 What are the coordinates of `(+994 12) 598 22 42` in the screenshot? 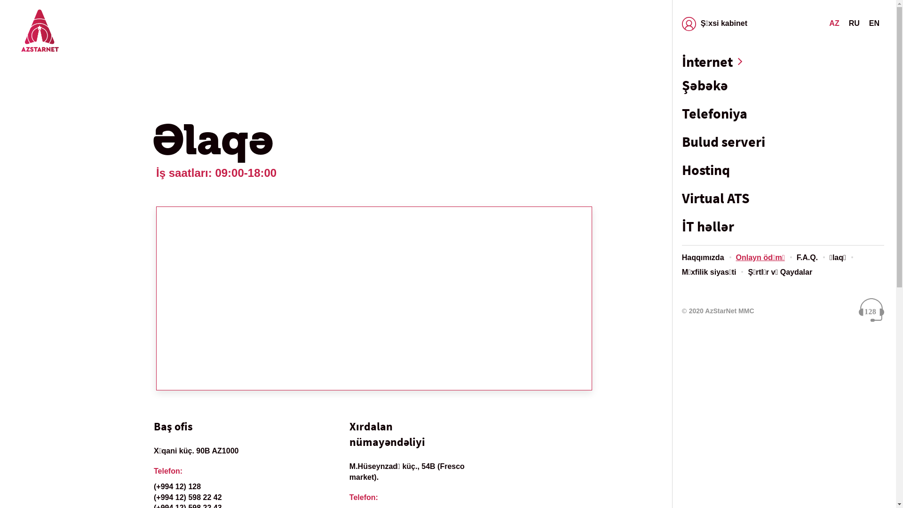 It's located at (188, 498).